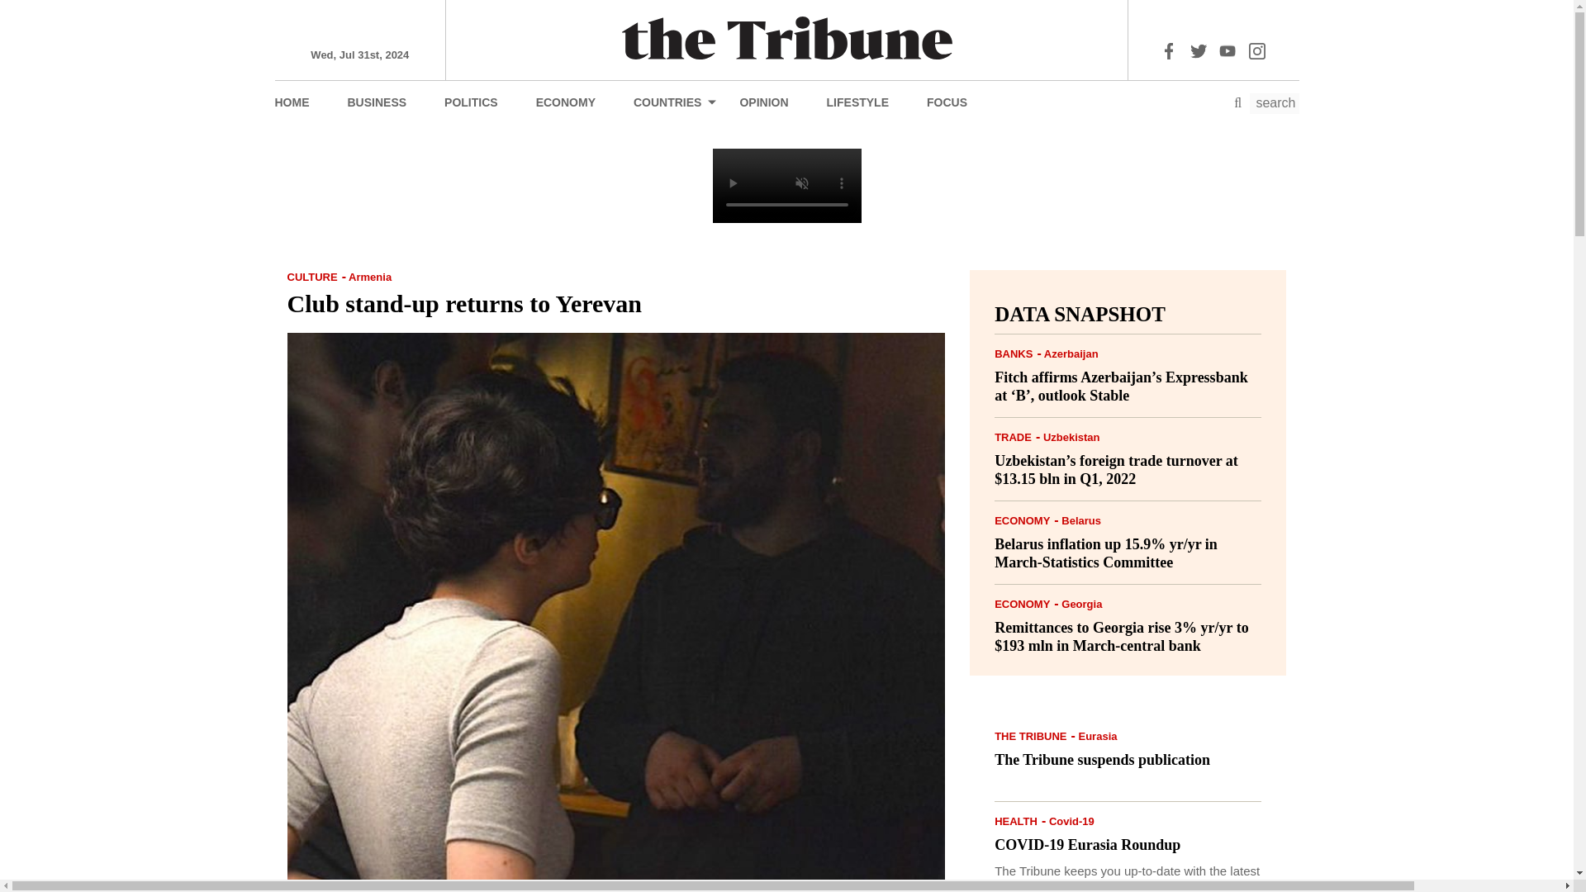 This screenshot has width=1586, height=892. What do you see at coordinates (1072, 436) in the screenshot?
I see `View all posts in Uzbekistan` at bounding box center [1072, 436].